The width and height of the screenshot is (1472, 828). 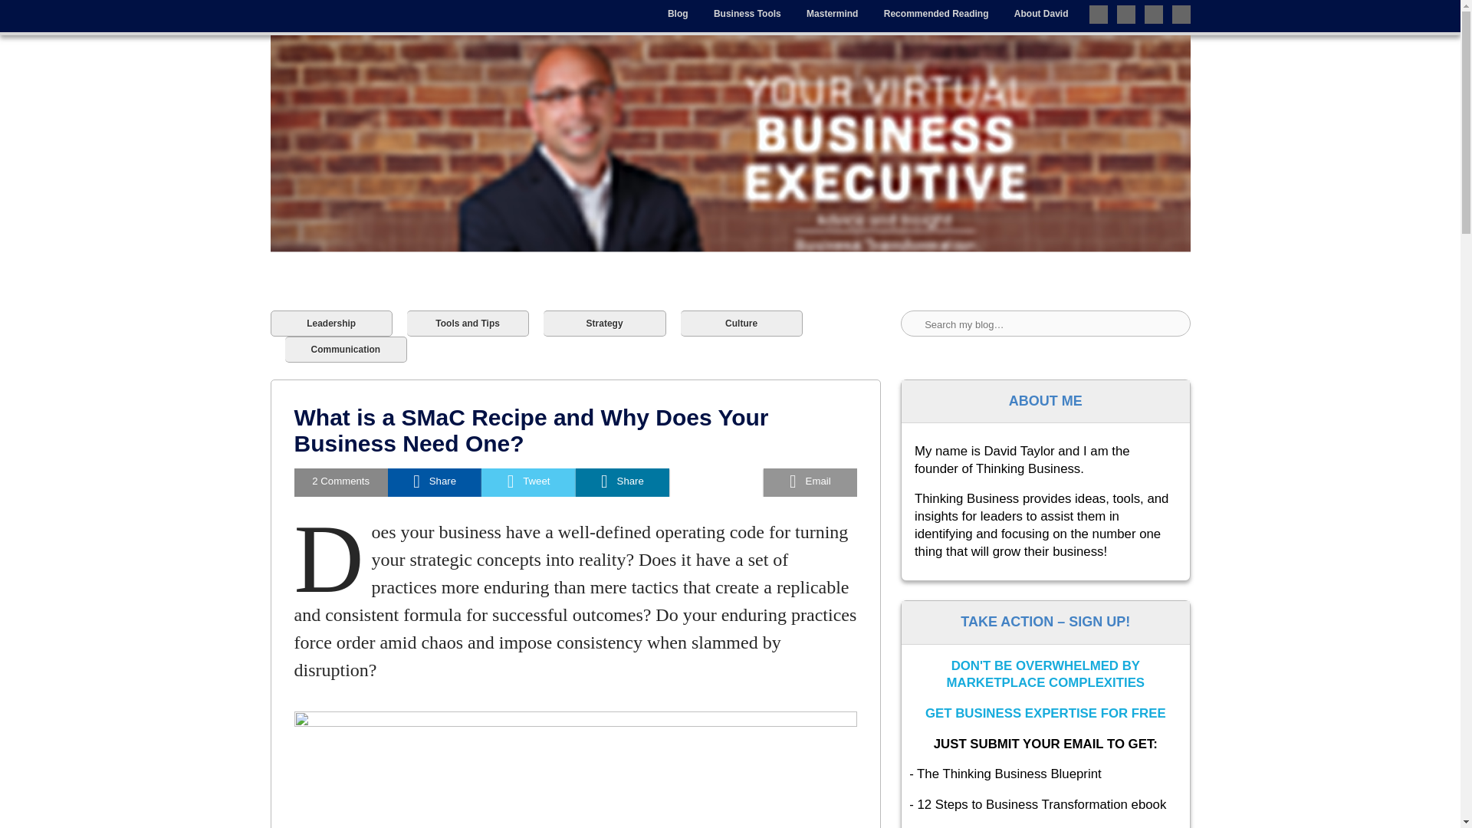 I want to click on Recommended Reading, so click(x=937, y=15).